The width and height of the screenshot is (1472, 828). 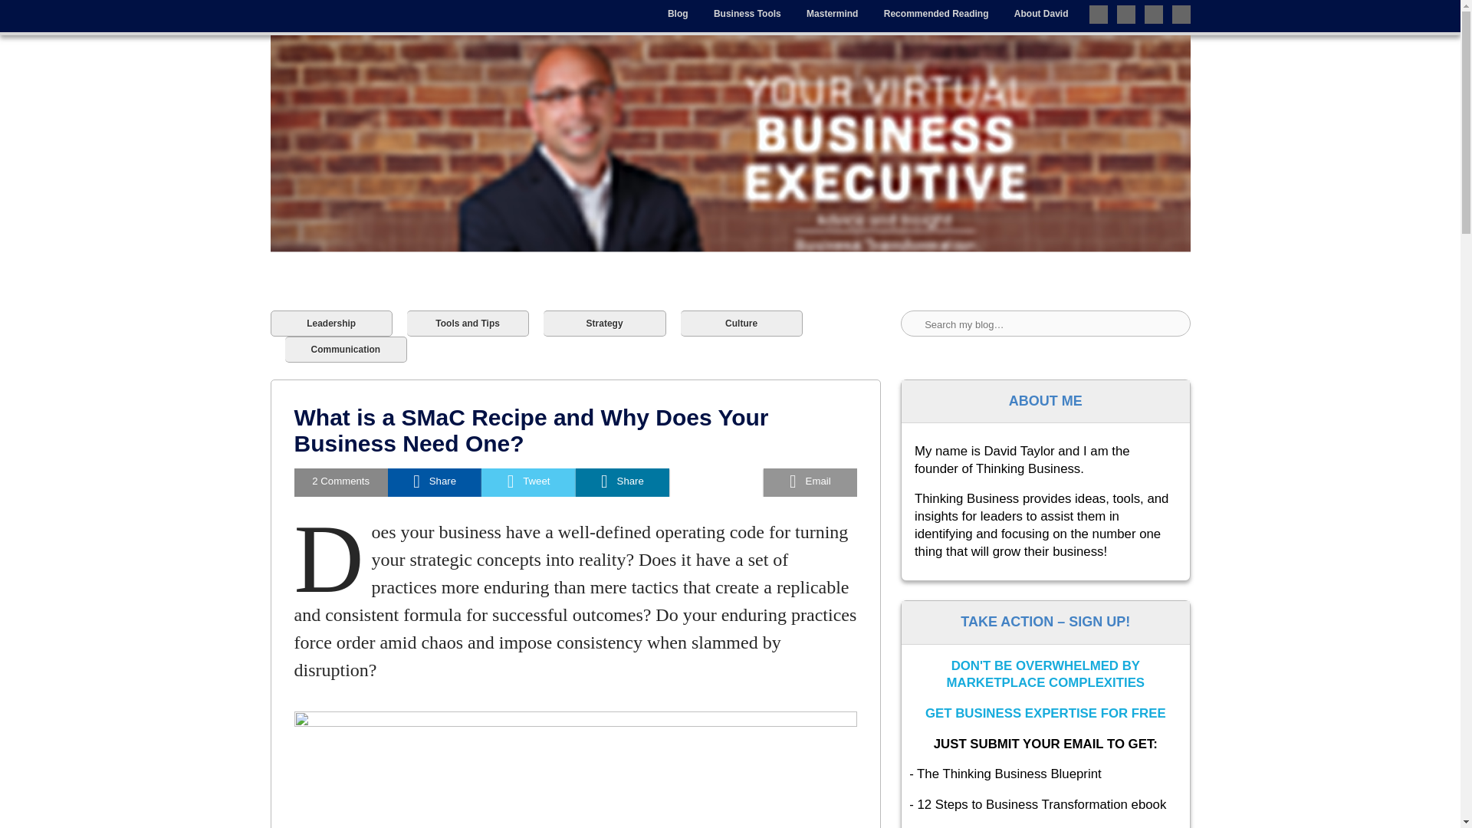 I want to click on Recommended Reading, so click(x=937, y=15).